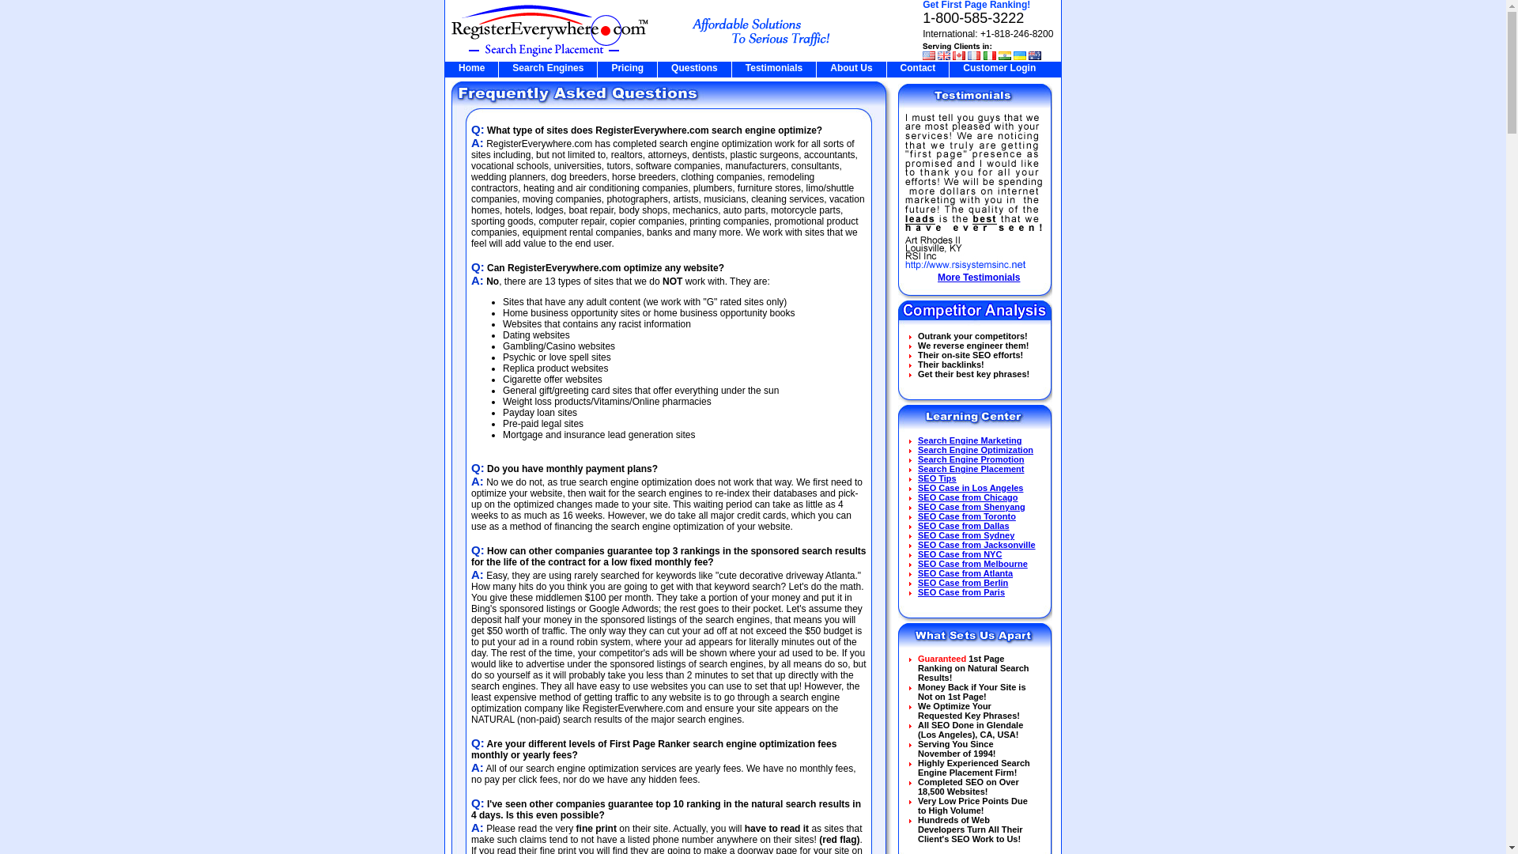 Image resolution: width=1518 pixels, height=854 pixels. I want to click on SEO Case from Dallas, so click(963, 525).